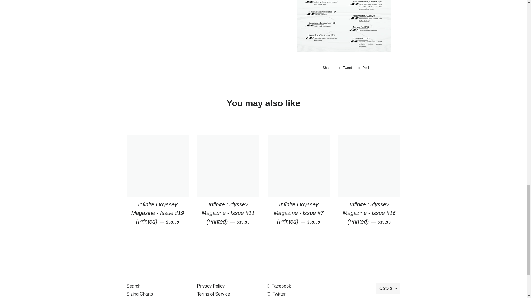  I want to click on TheSciFi.Net on Twitter, so click(277, 294).